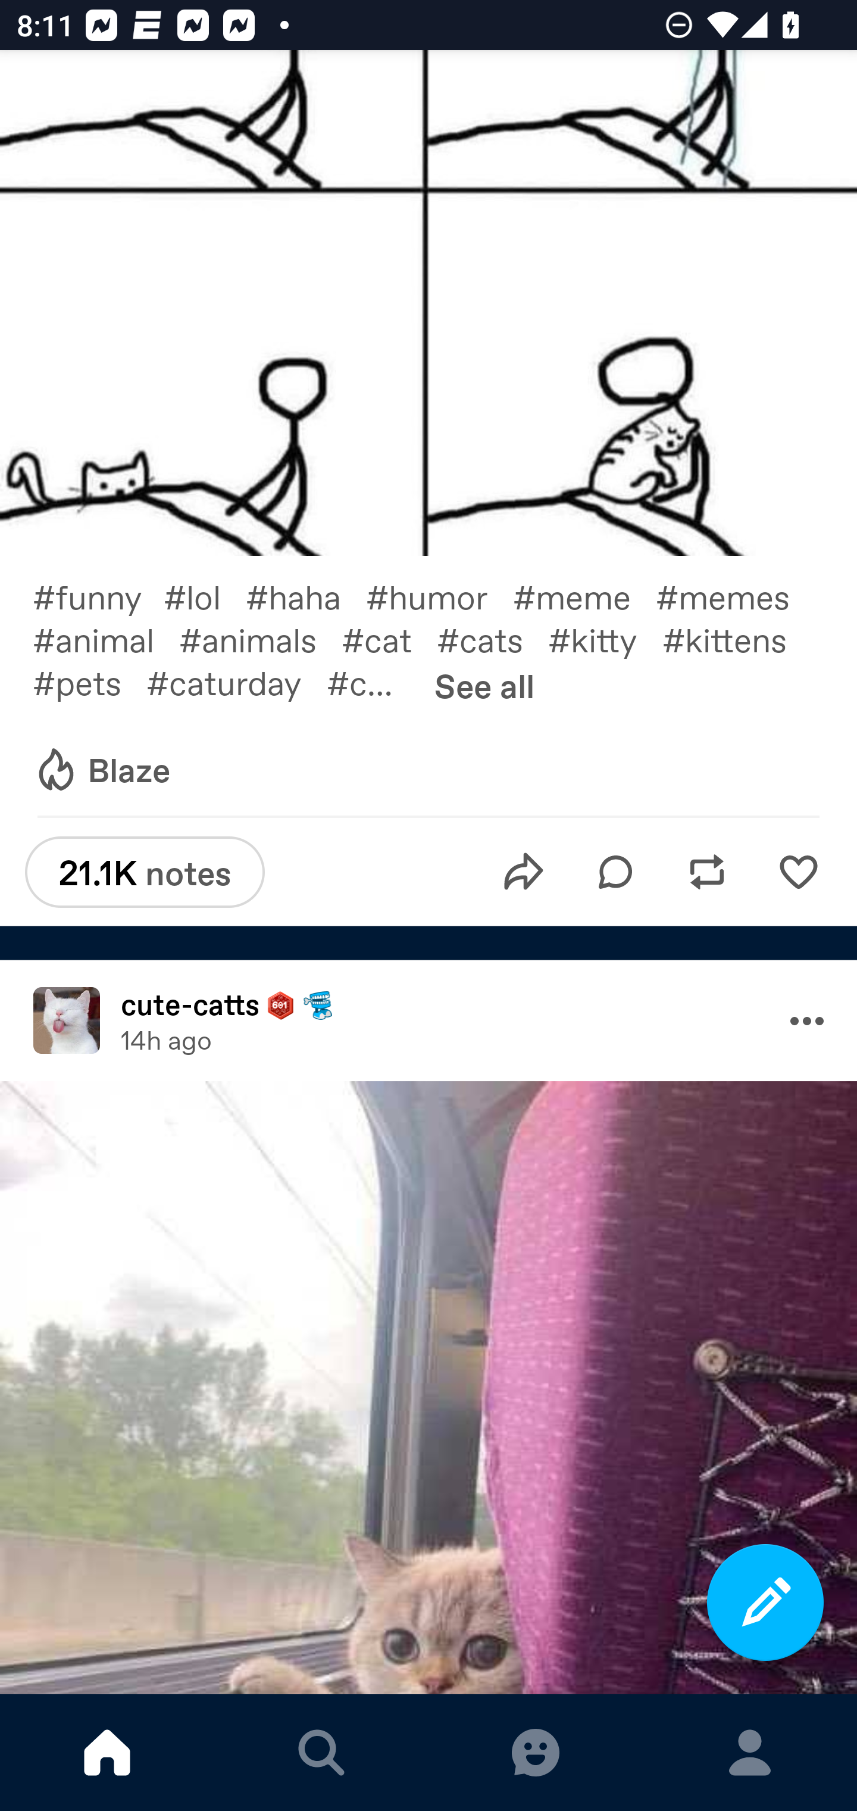  Describe the element at coordinates (735, 596) in the screenshot. I see `#memes` at that location.